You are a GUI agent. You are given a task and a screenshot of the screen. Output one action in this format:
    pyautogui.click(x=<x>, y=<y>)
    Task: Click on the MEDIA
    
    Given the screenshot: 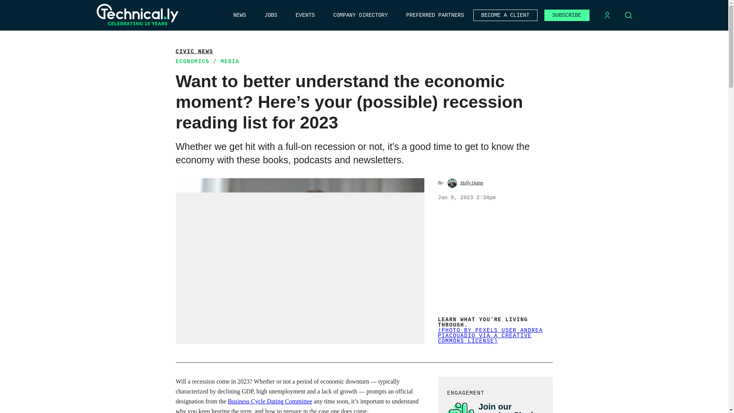 What is the action you would take?
    pyautogui.click(x=230, y=61)
    